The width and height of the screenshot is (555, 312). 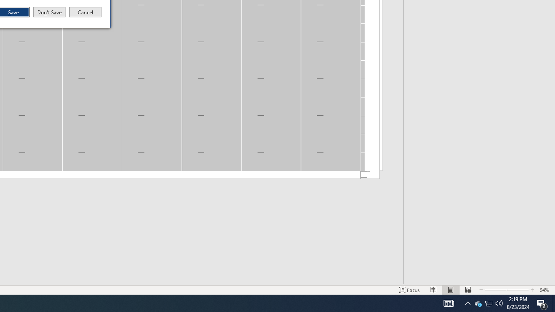 What do you see at coordinates (517, 289) in the screenshot?
I see `Zoom In` at bounding box center [517, 289].